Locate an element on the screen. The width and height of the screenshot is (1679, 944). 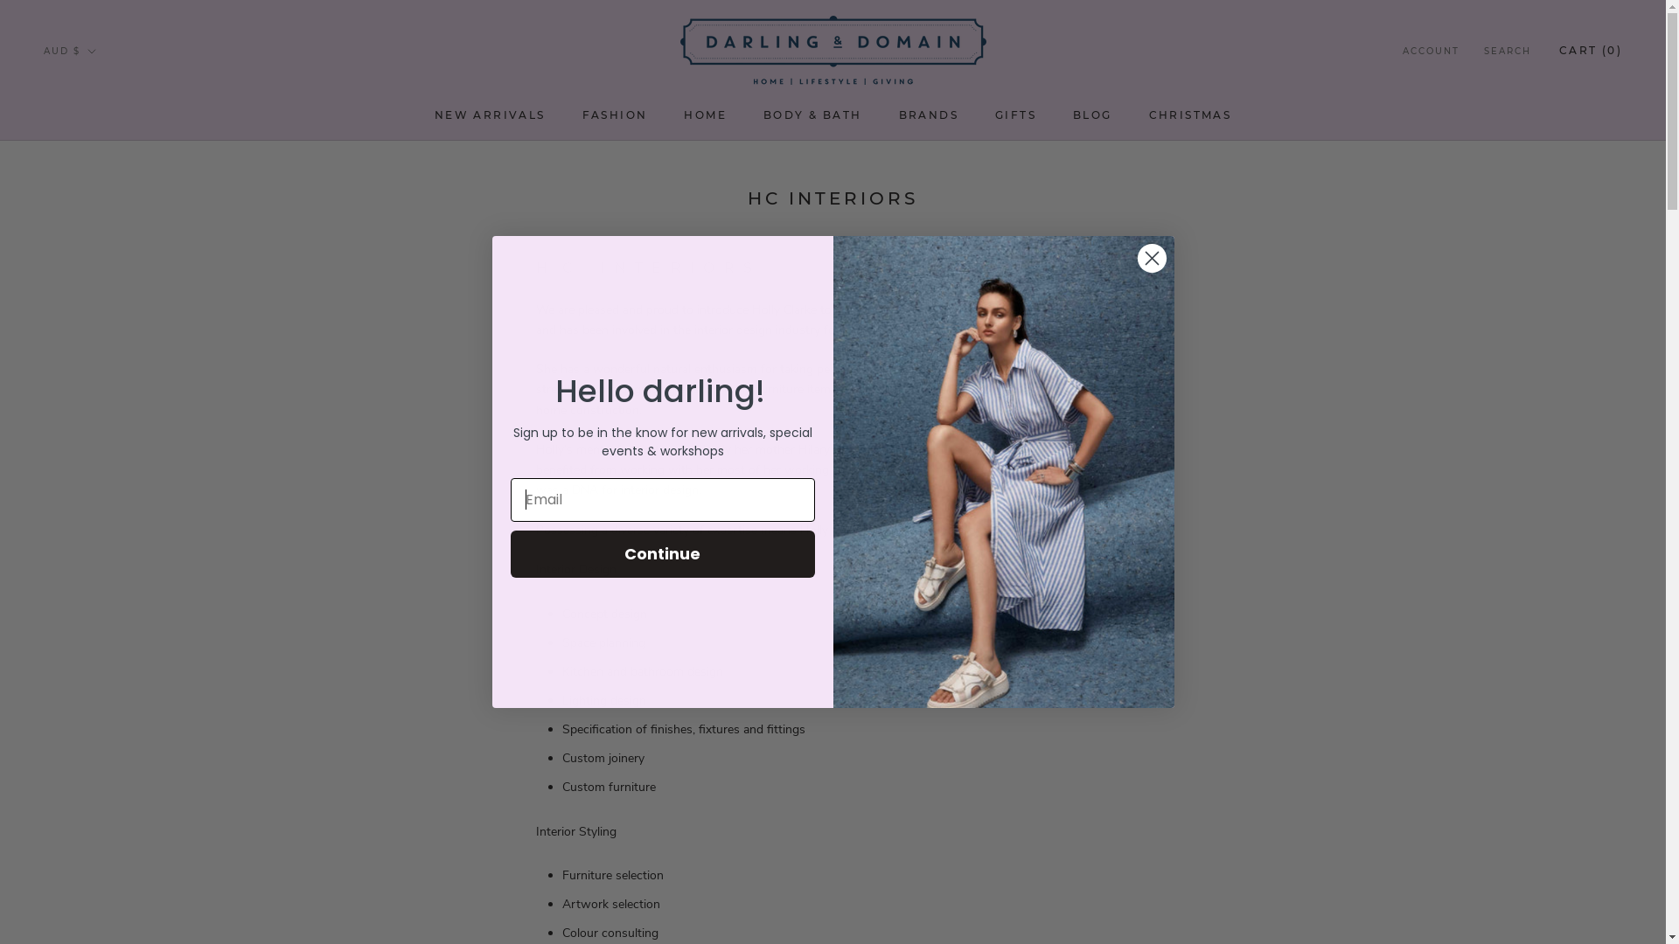
H  C    I N T E R I O R S is located at coordinates (645, 267).